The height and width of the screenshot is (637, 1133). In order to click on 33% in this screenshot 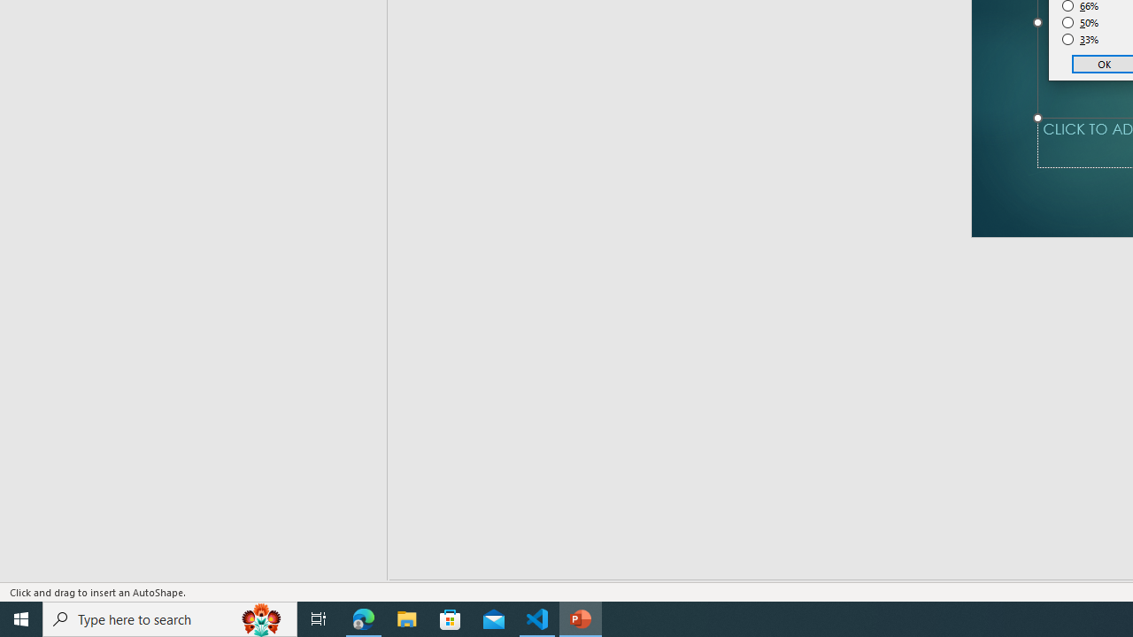, I will do `click(1081, 39)`.